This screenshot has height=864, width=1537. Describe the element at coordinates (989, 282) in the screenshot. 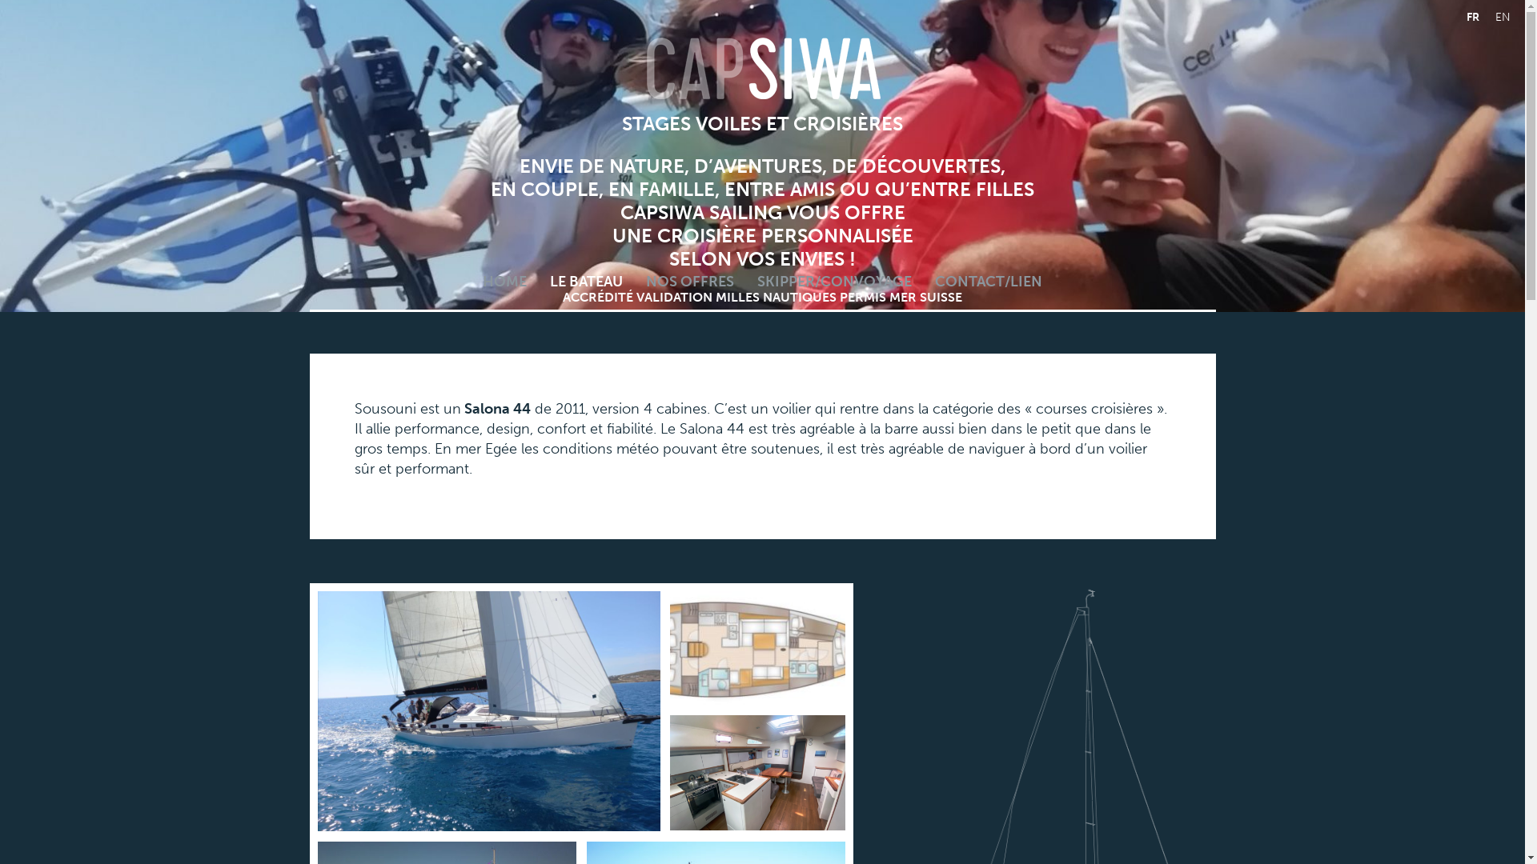

I see `CONTACT/LIEN` at that location.